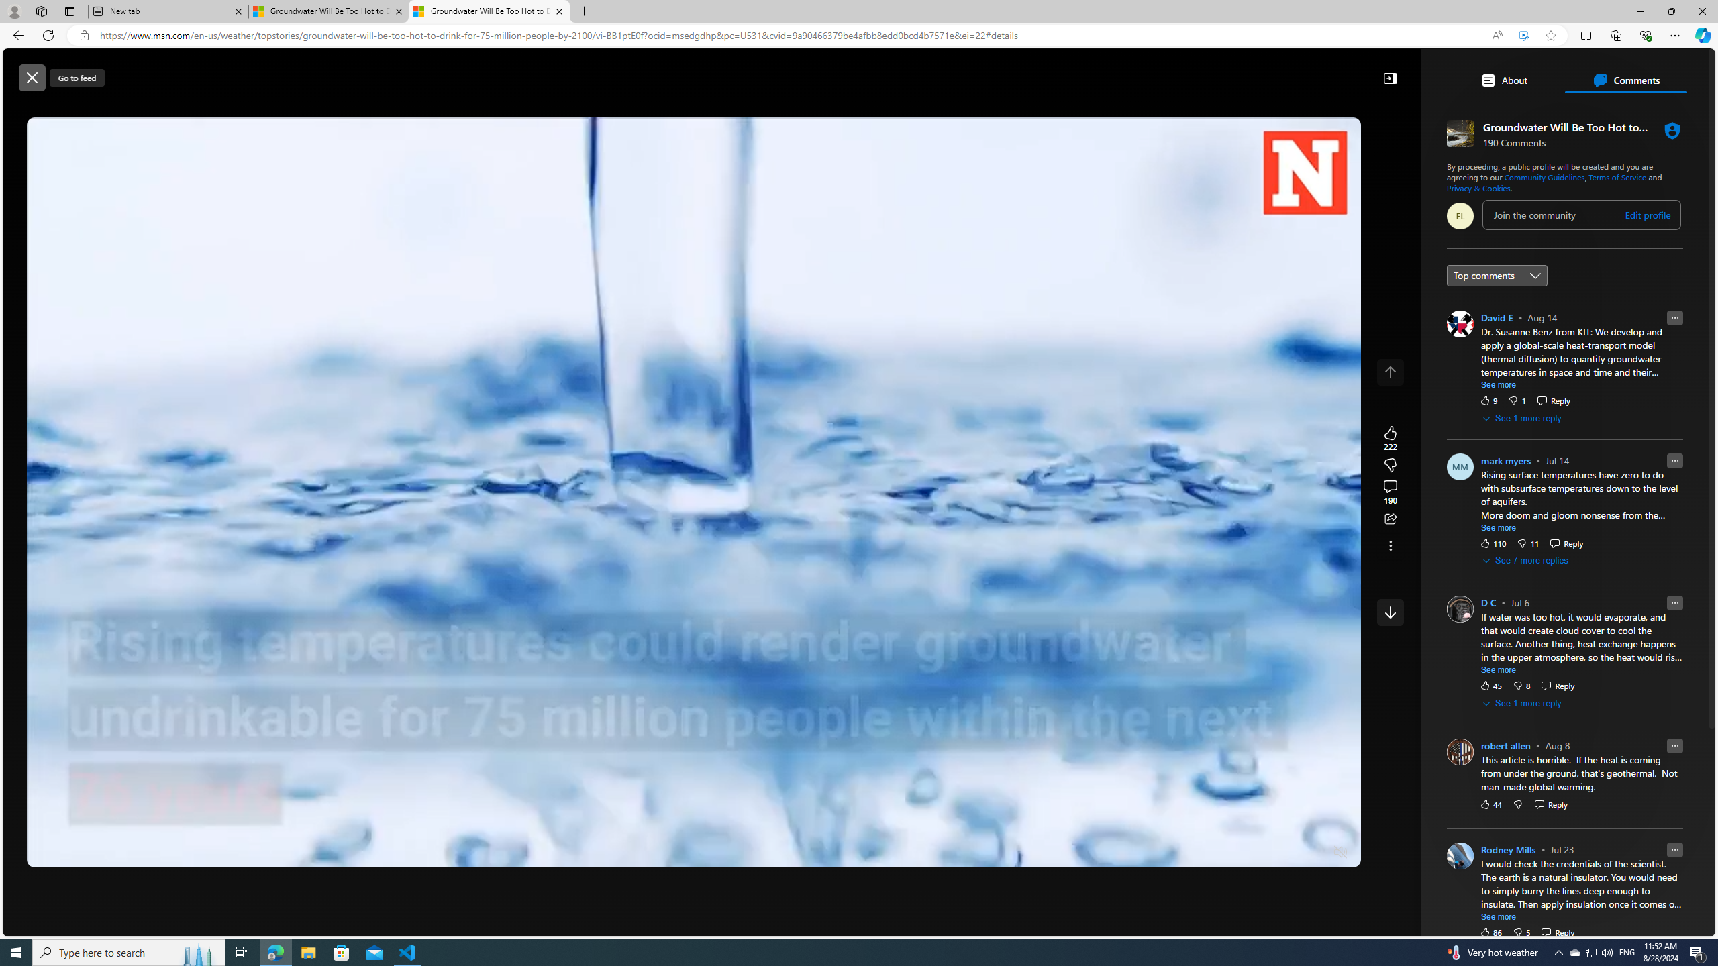 The image size is (1718, 966). What do you see at coordinates (1544, 177) in the screenshot?
I see `Community Guidelines` at bounding box center [1544, 177].